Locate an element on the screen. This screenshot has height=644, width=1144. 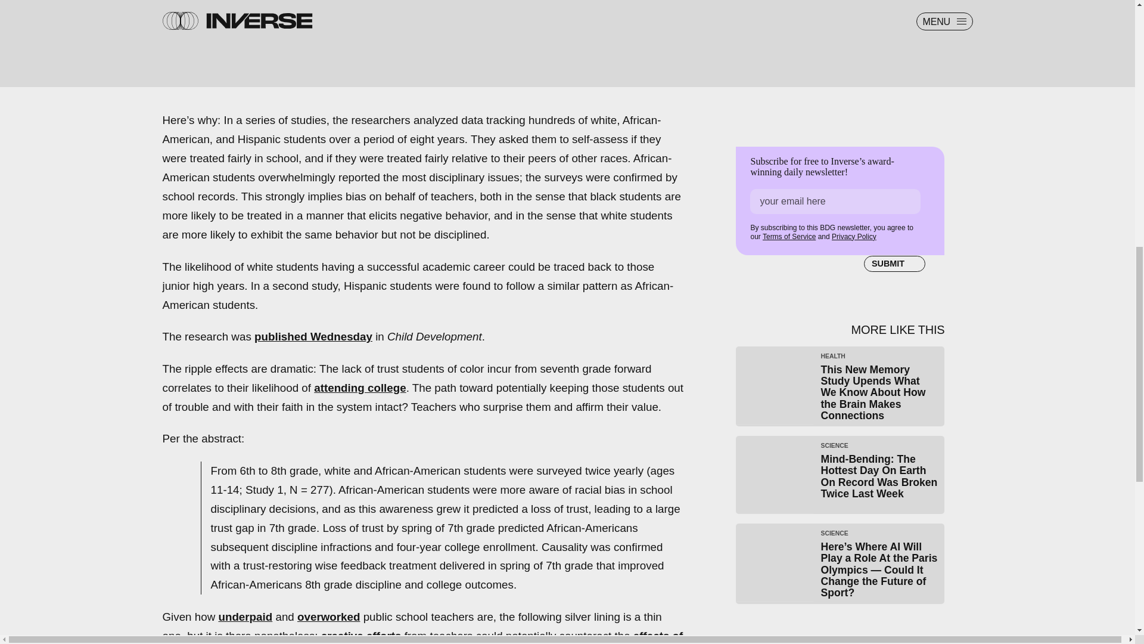
Terms of Service is located at coordinates (789, 236).